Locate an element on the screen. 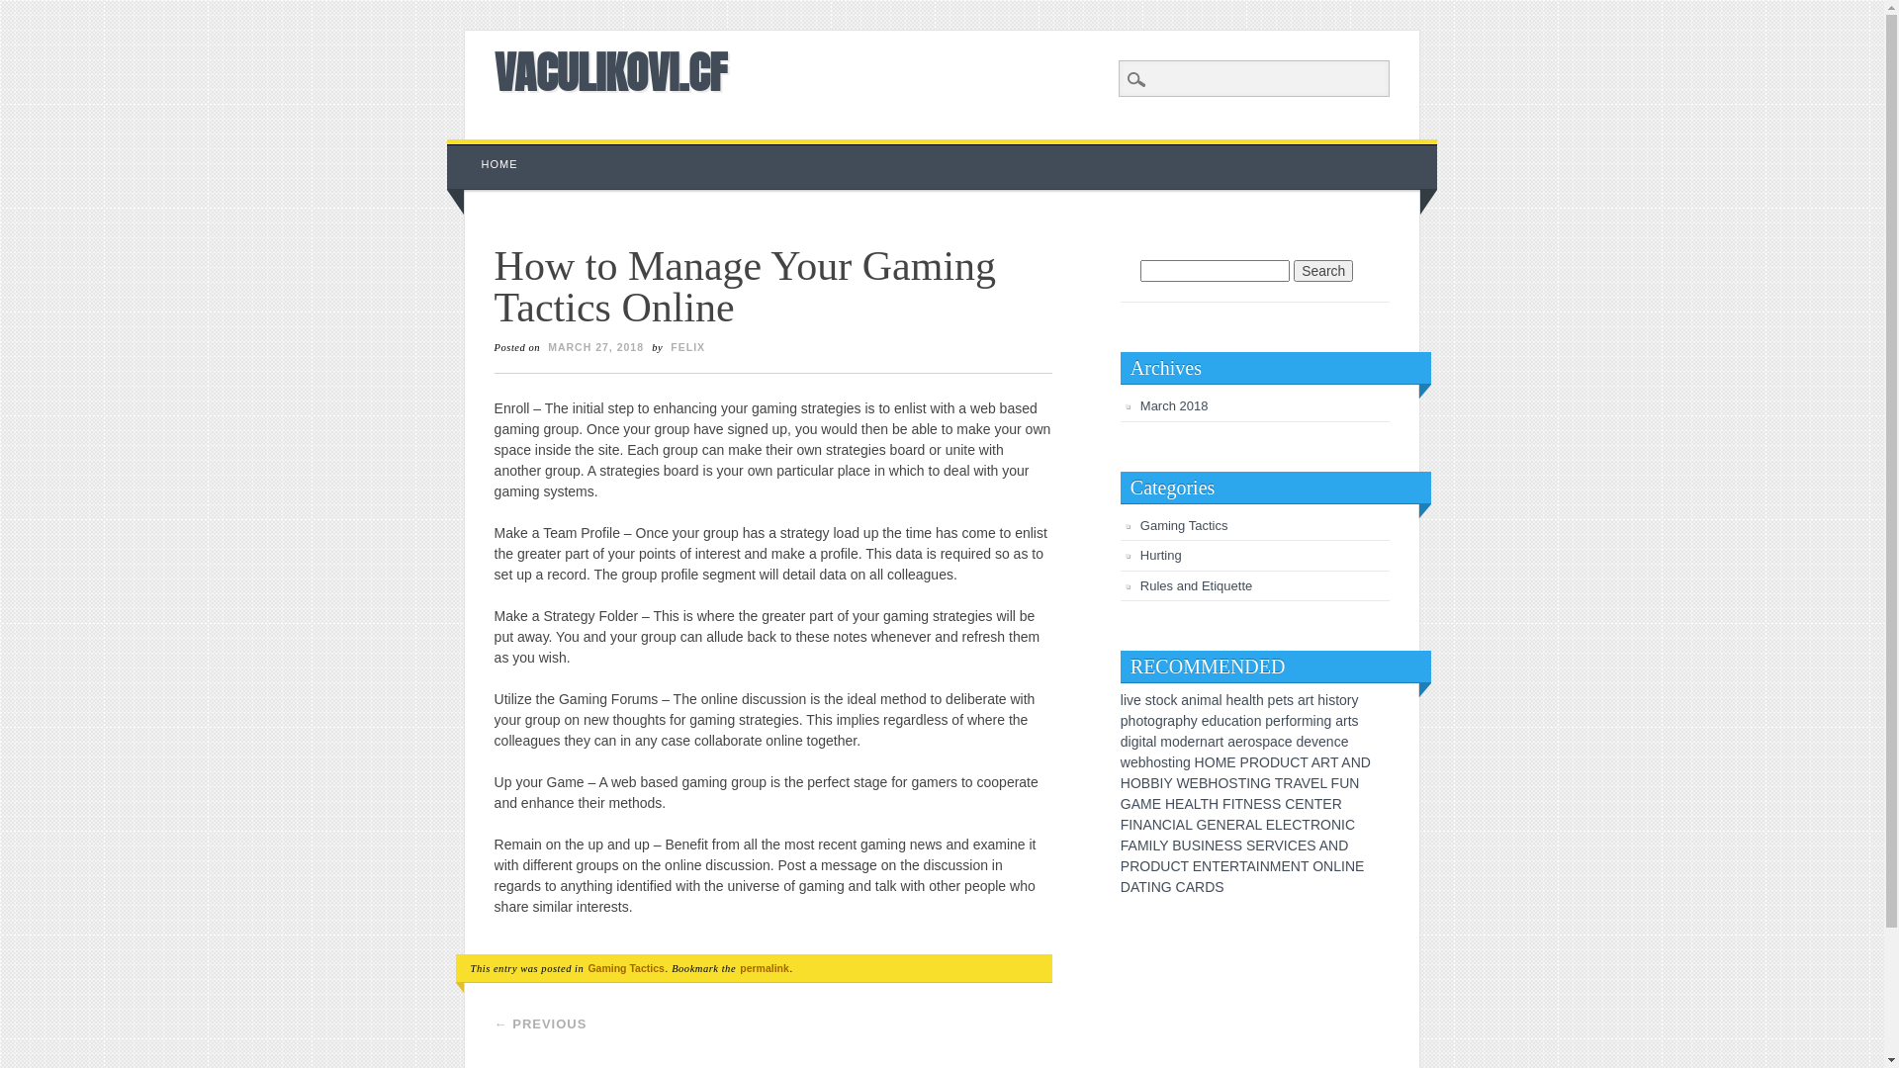  h is located at coordinates (1260, 700).